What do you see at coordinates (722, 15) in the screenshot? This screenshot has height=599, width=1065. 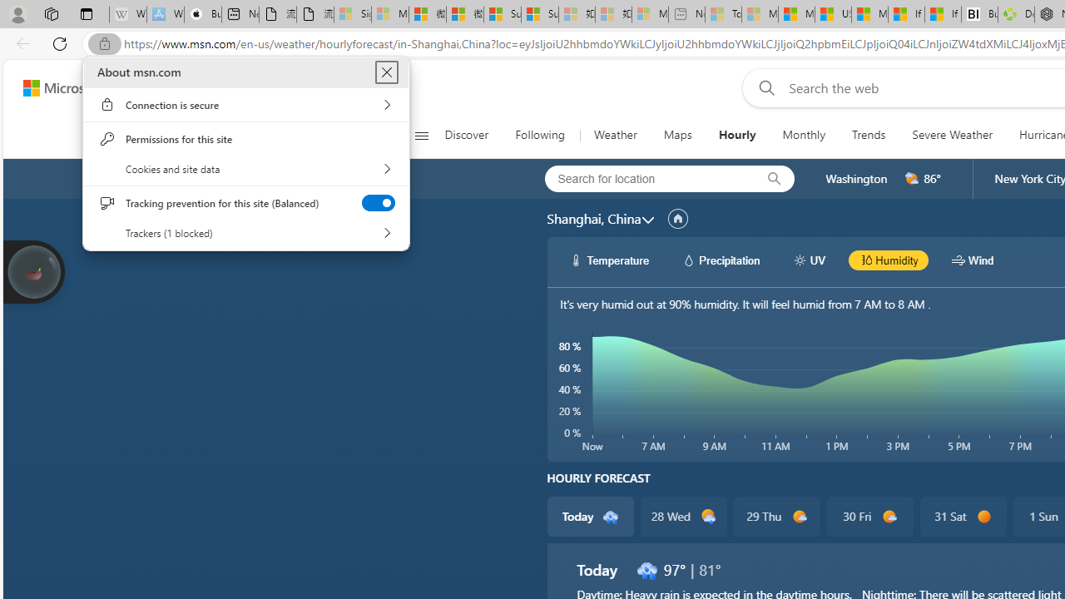 I see `Top Stories - MSN - Sleeping` at bounding box center [722, 15].